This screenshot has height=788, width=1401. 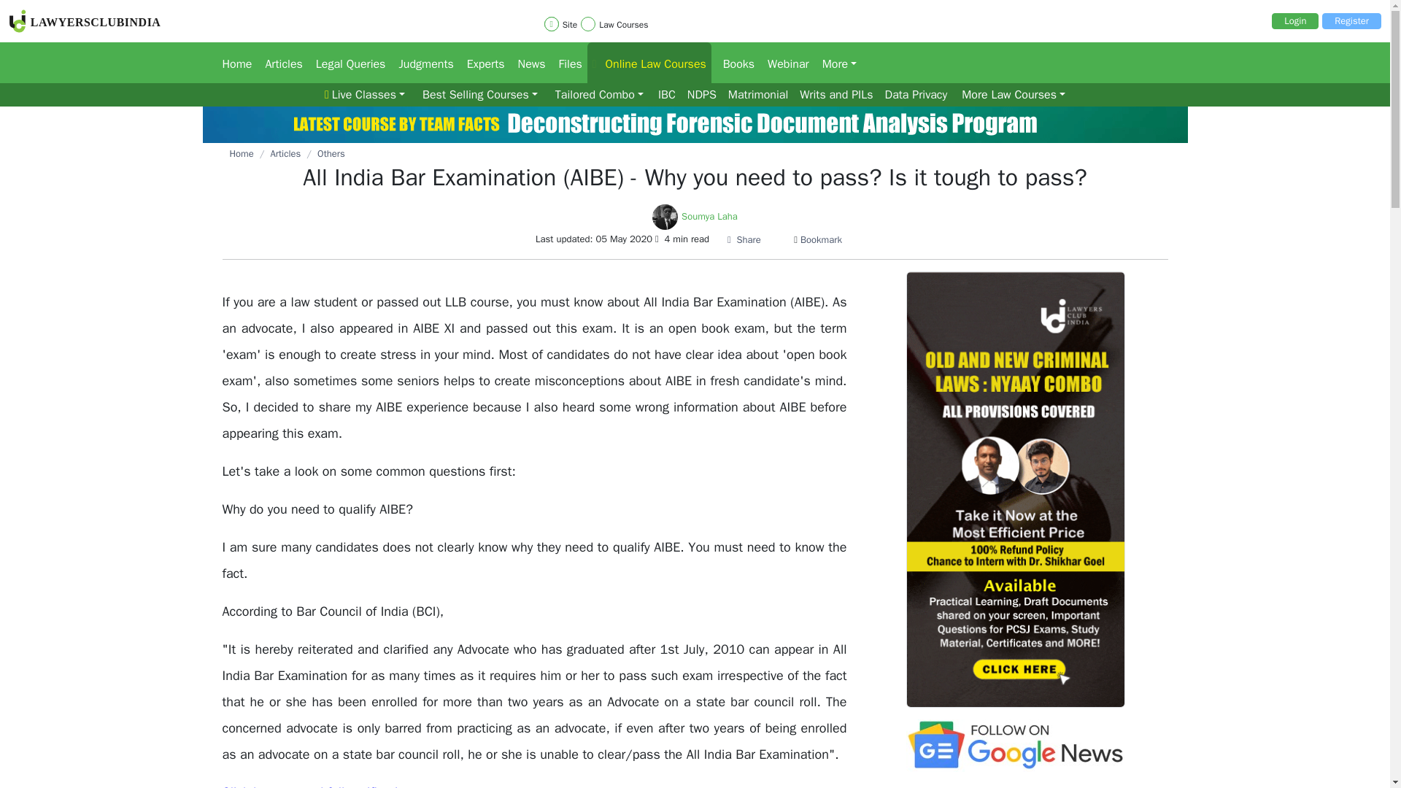 What do you see at coordinates (346, 63) in the screenshot?
I see `Forum` at bounding box center [346, 63].